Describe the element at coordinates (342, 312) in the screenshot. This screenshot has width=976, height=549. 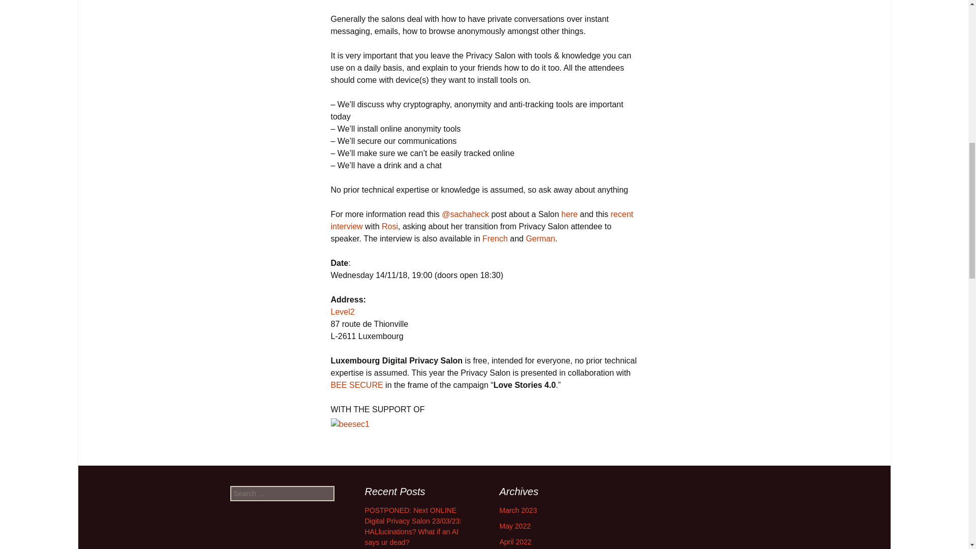
I see `Level2` at that location.